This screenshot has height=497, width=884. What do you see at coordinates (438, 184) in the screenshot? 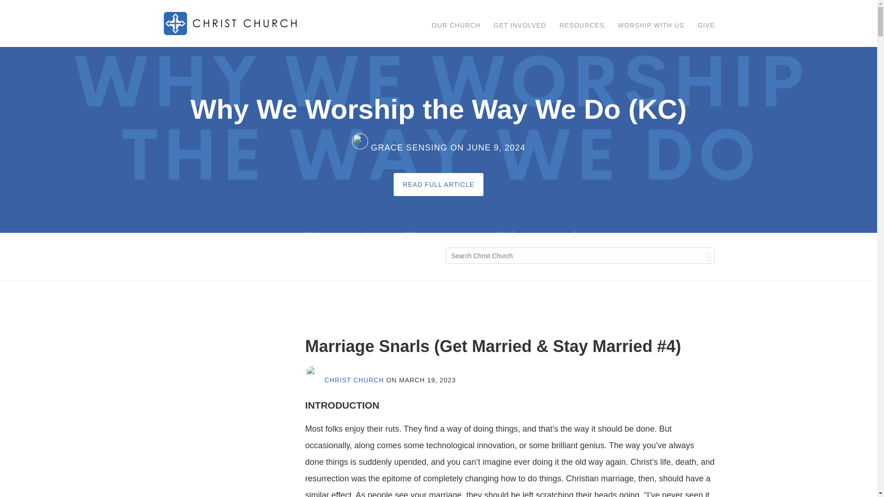
I see `READ FULL ARTICLE` at bounding box center [438, 184].